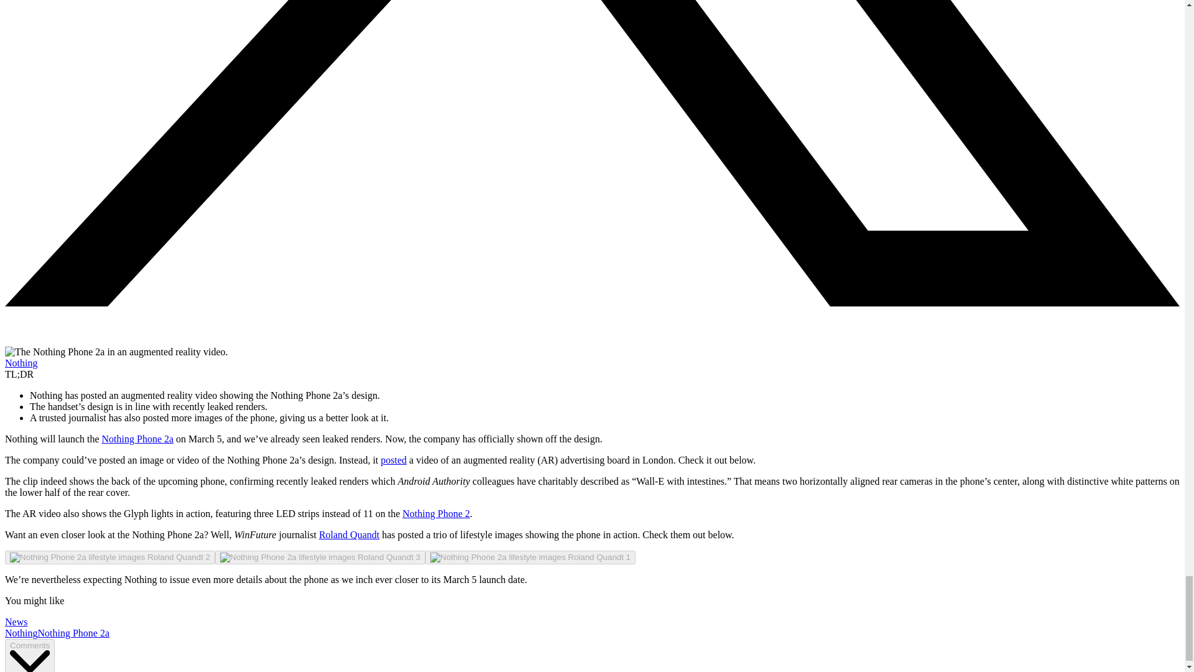  Describe the element at coordinates (435, 513) in the screenshot. I see `Nothing Phone 2` at that location.